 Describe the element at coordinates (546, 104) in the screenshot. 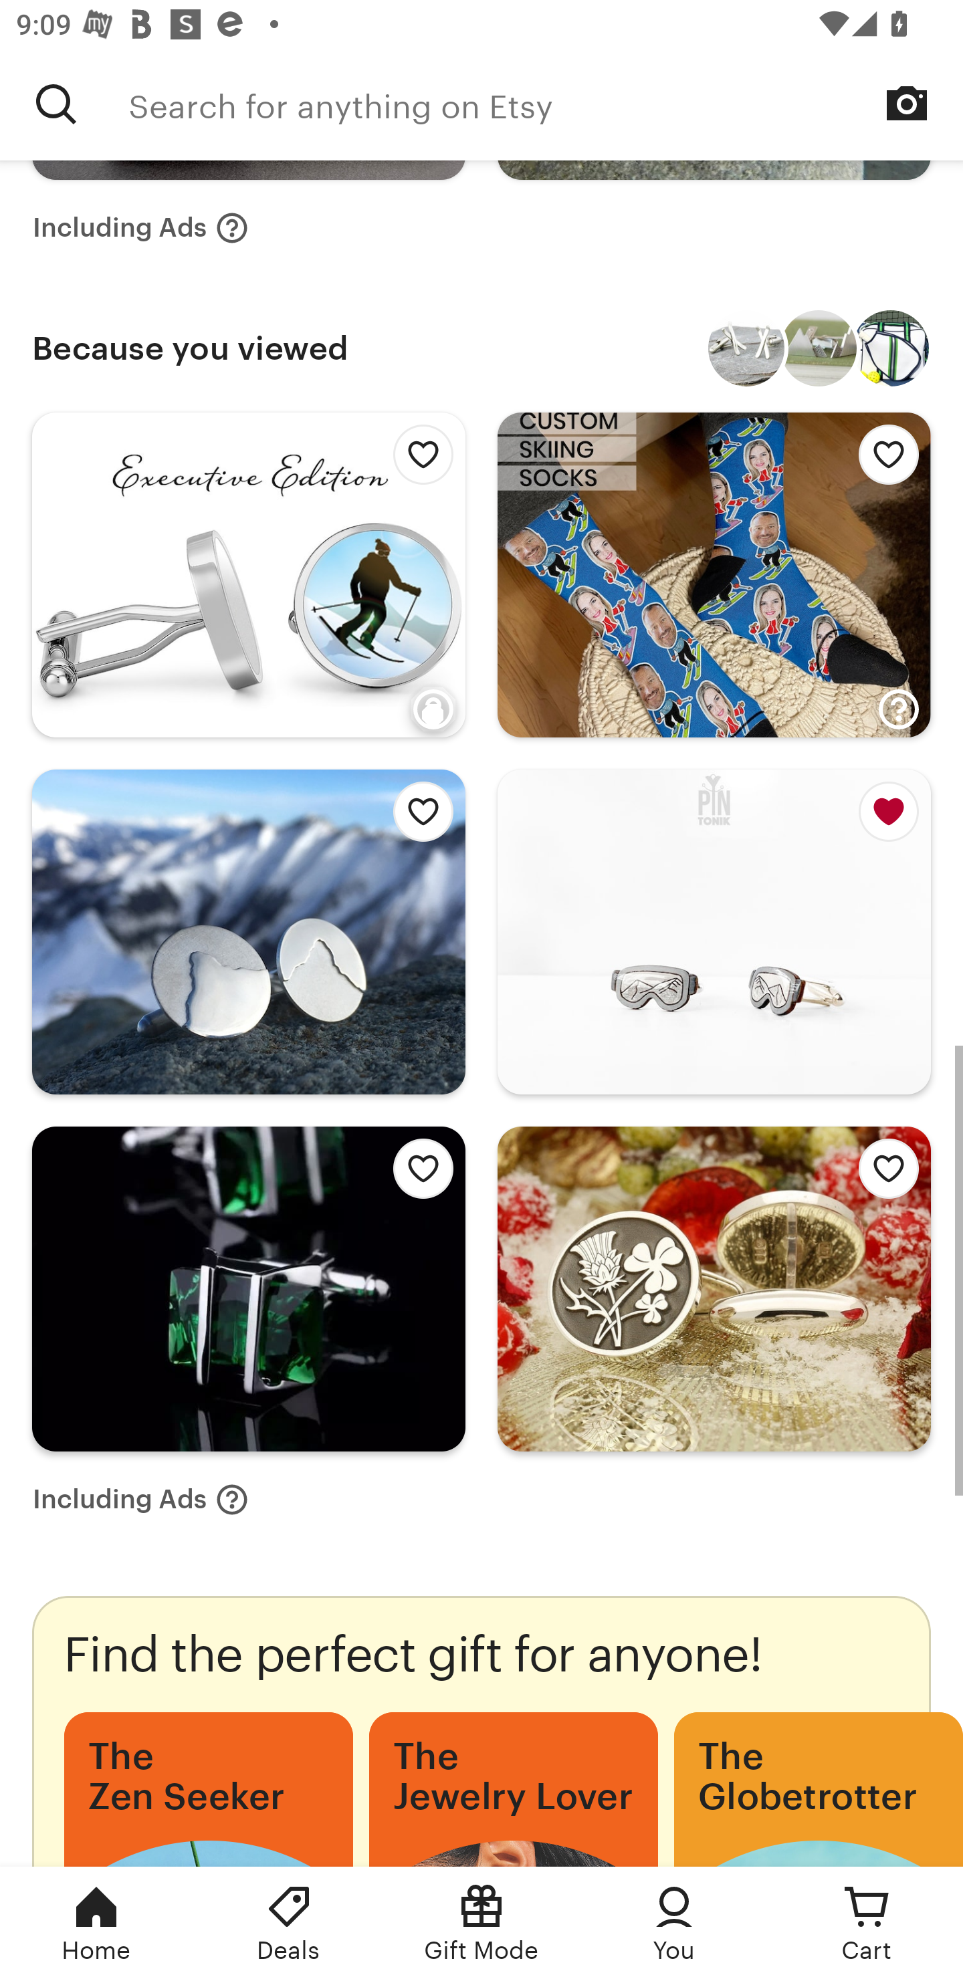

I see `Search for anything on Etsy` at that location.